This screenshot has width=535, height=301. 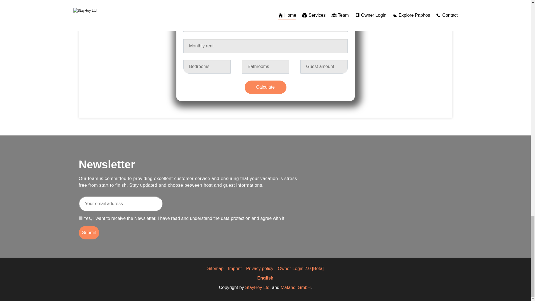 What do you see at coordinates (80, 218) in the screenshot?
I see `1` at bounding box center [80, 218].